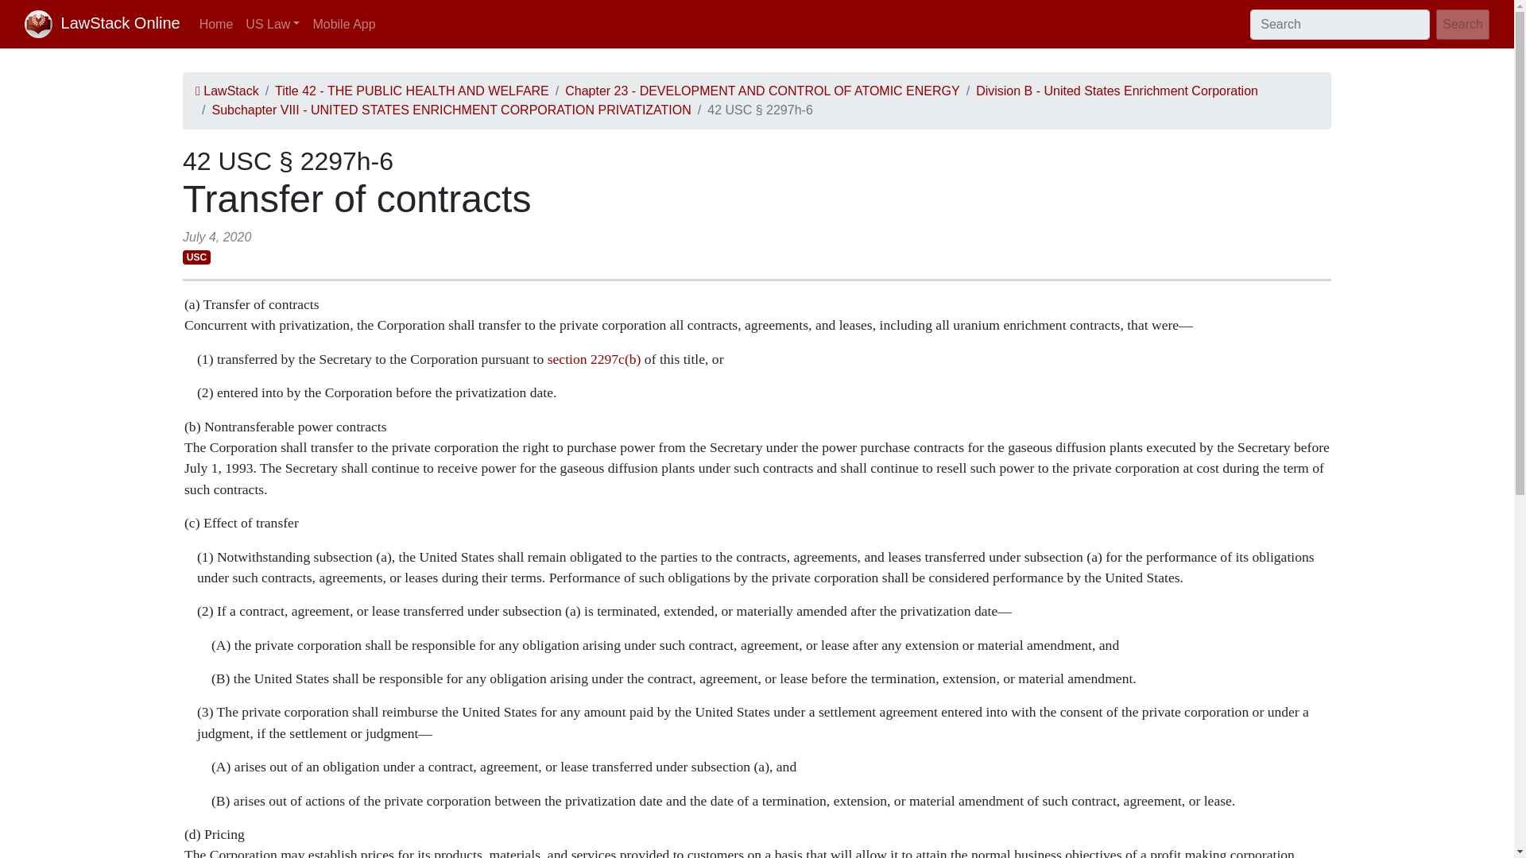 The height and width of the screenshot is (858, 1526). Describe the element at coordinates (216, 23) in the screenshot. I see `Home` at that location.